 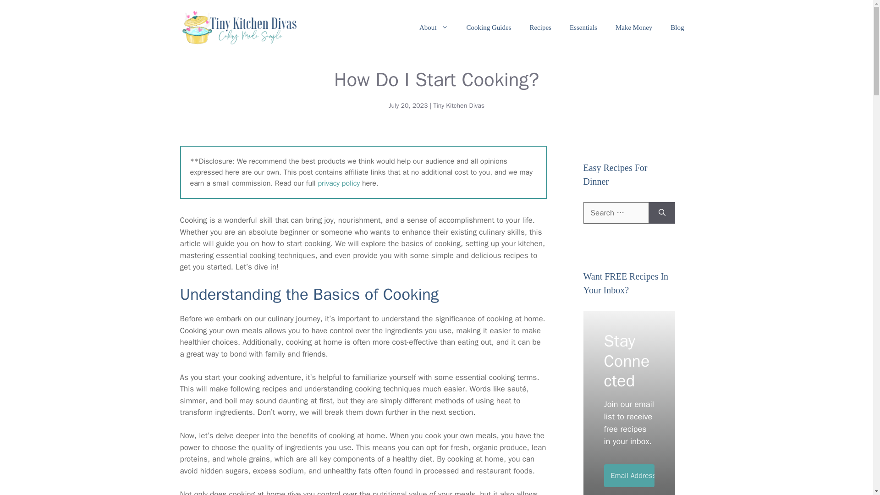 I want to click on Tiny Kitchen Divas, so click(x=458, y=105).